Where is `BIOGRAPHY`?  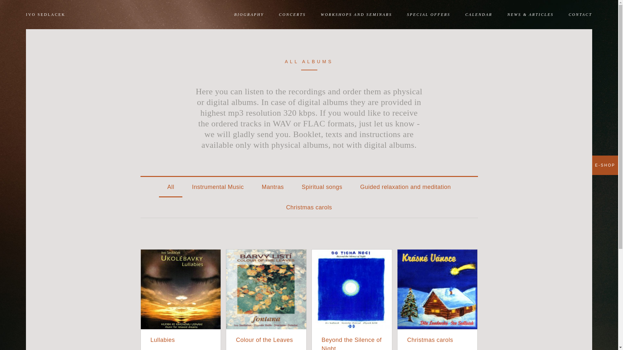
BIOGRAPHY is located at coordinates (249, 14).